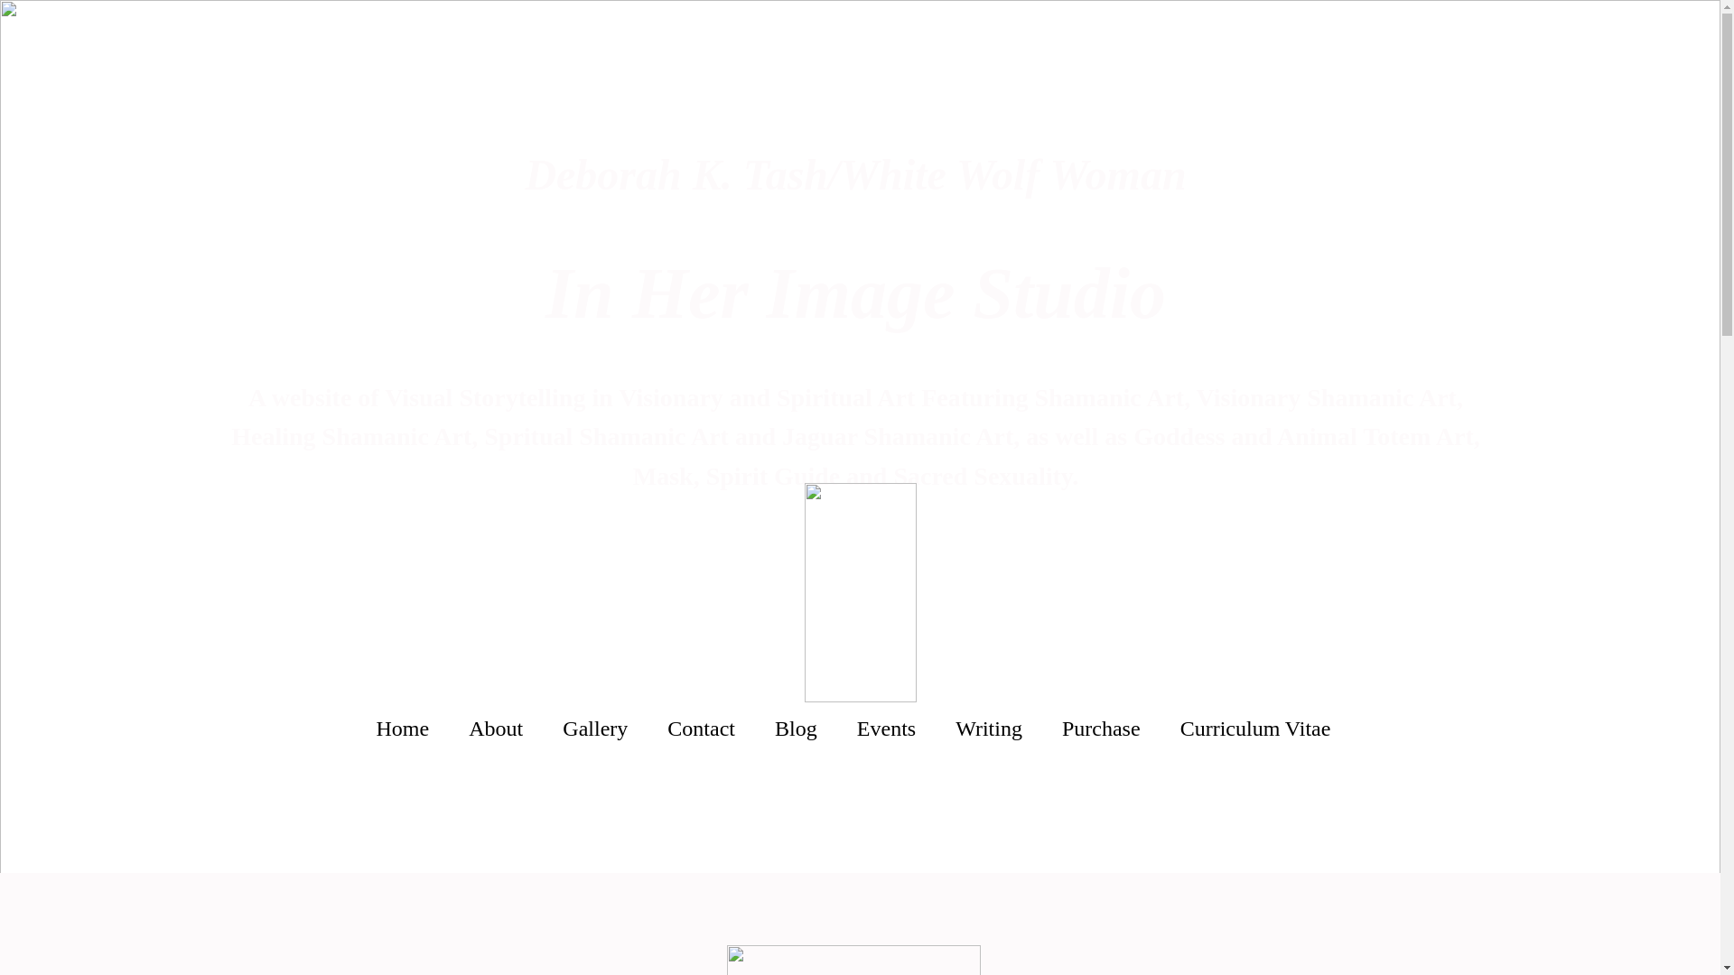 The height and width of the screenshot is (975, 1734). I want to click on Curriculum Vitae, so click(1255, 729).